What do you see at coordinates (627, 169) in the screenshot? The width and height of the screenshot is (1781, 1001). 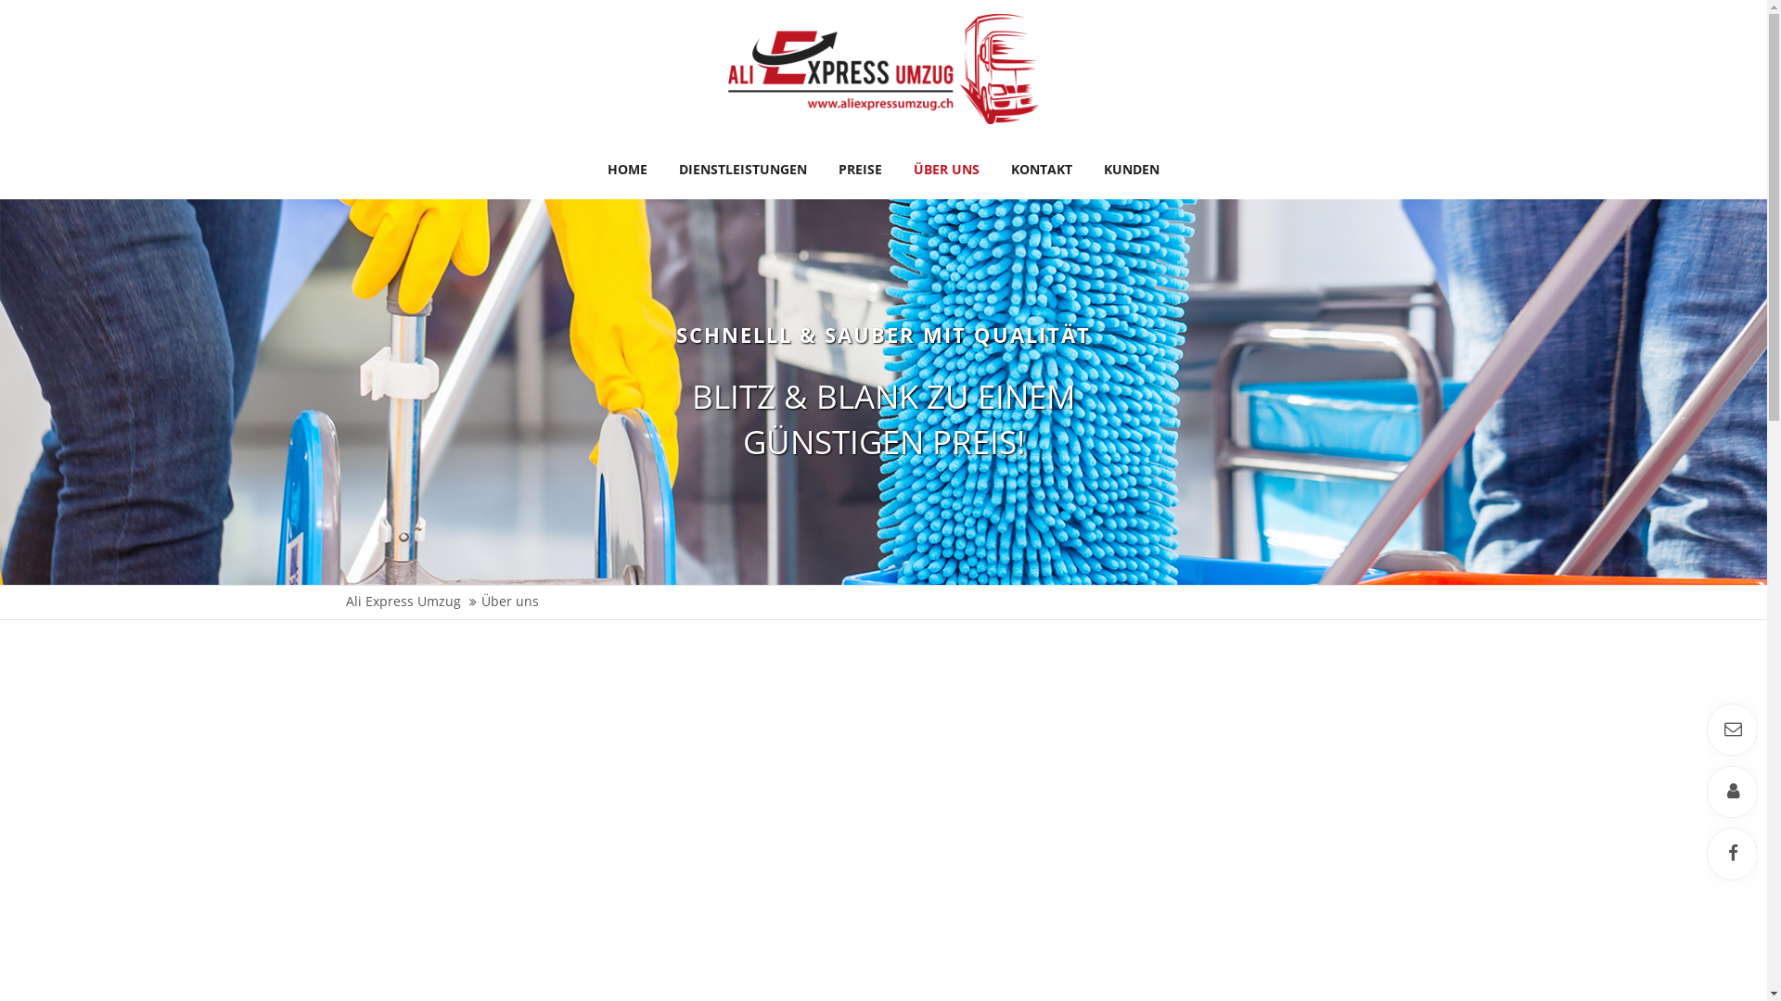 I see `HOME` at bounding box center [627, 169].